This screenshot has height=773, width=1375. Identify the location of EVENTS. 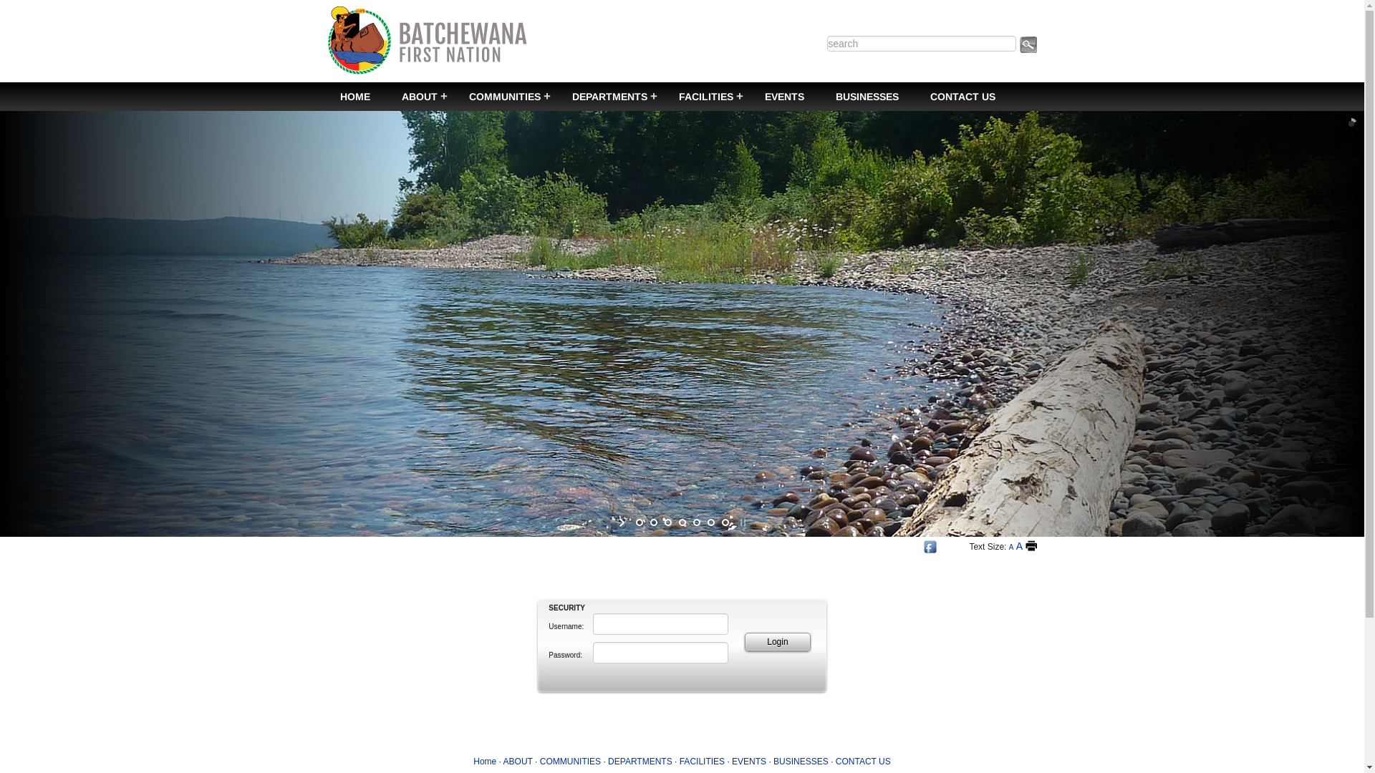
(785, 97).